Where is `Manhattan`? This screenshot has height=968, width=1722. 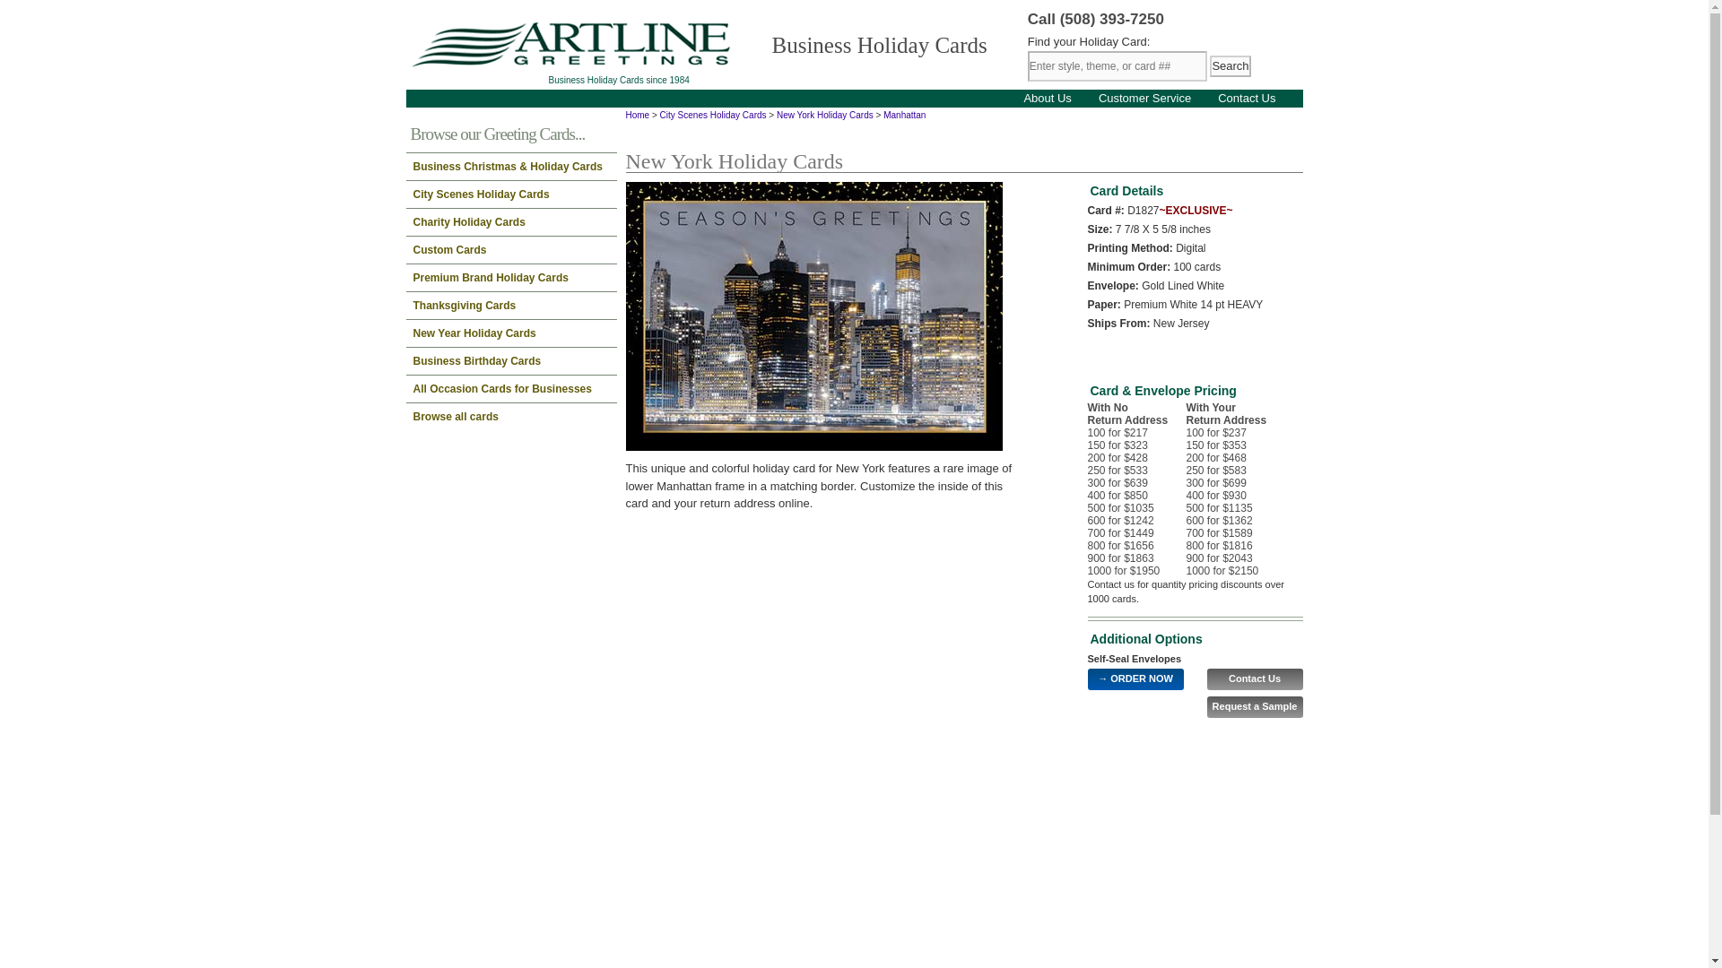 Manhattan is located at coordinates (814, 316).